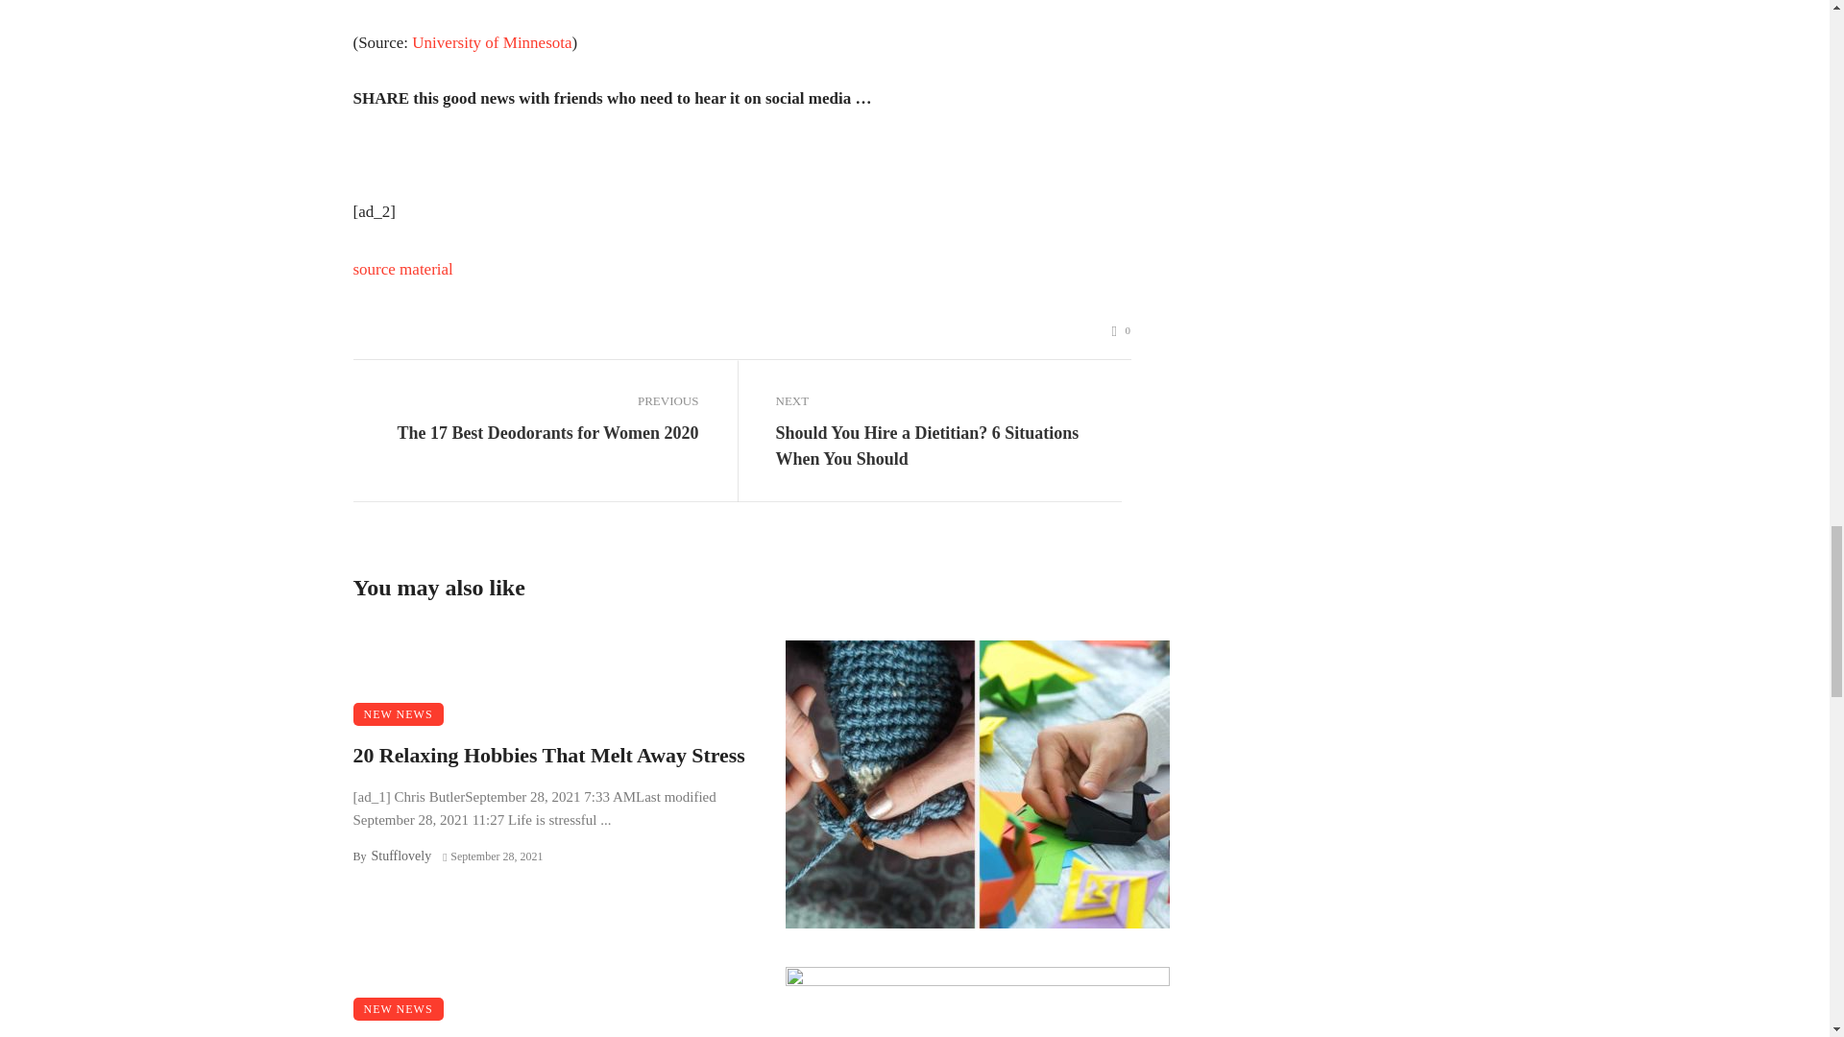 This screenshot has width=1844, height=1037. I want to click on 0, so click(1122, 330).